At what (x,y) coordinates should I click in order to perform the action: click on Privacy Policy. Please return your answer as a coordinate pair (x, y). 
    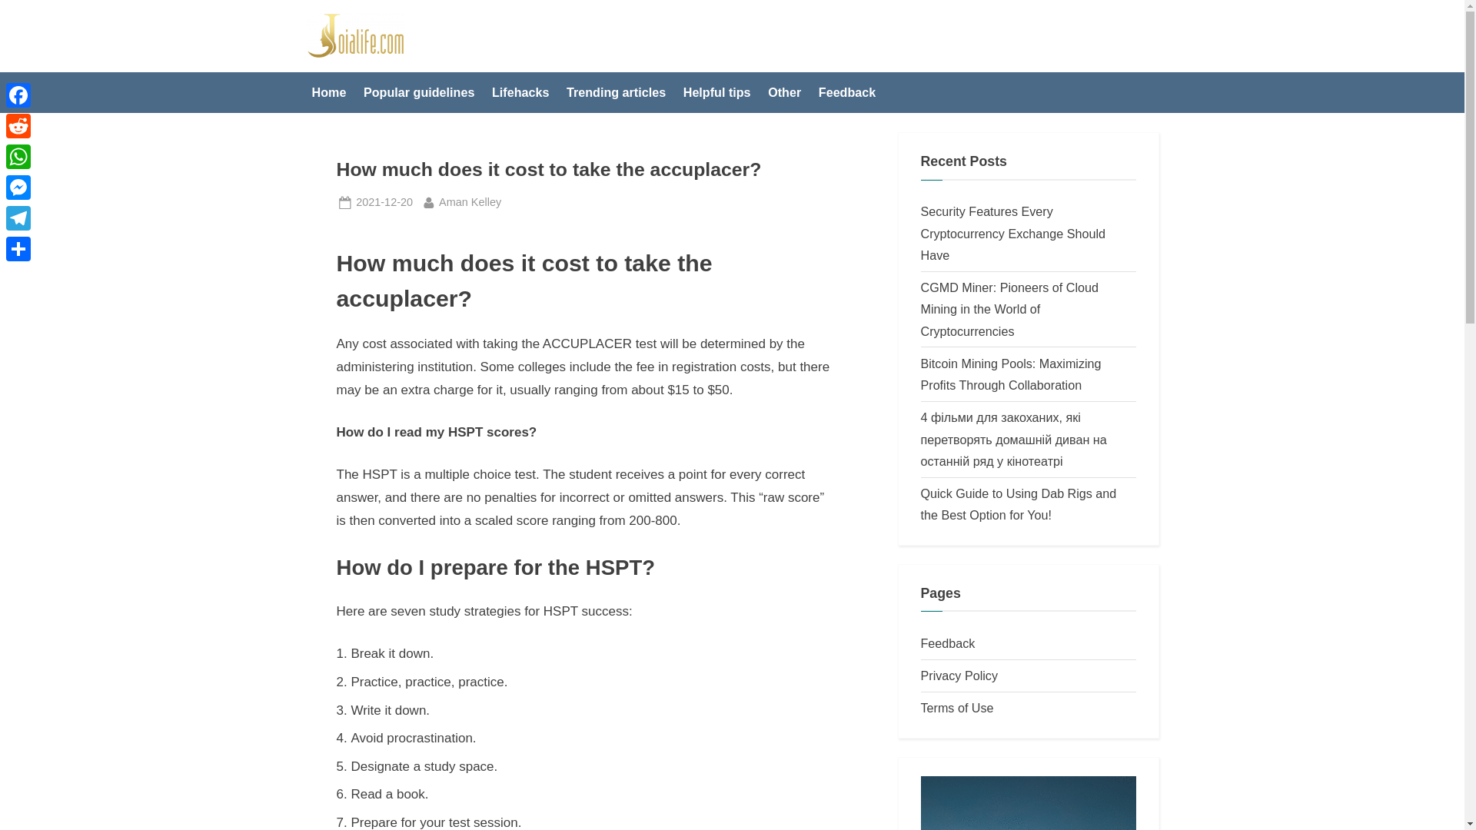
    Looking at the image, I should click on (959, 675).